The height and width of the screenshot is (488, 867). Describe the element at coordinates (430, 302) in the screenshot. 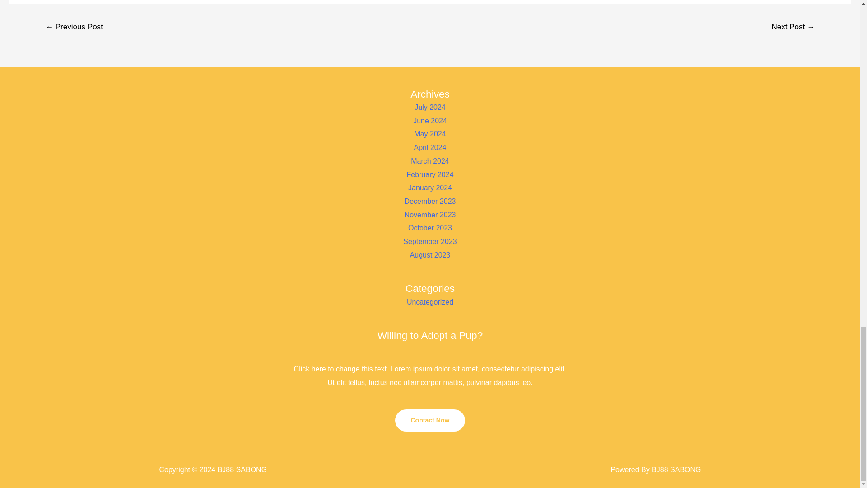

I see `Uncategorized` at that location.